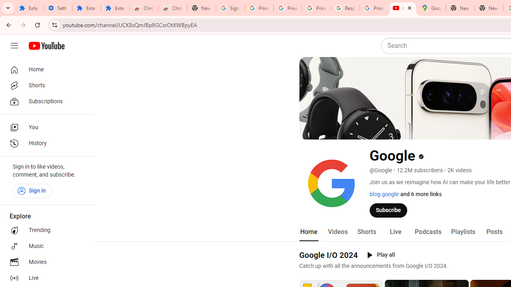 This screenshot has width=511, height=287. What do you see at coordinates (201, 8) in the screenshot?
I see `New Tab` at bounding box center [201, 8].